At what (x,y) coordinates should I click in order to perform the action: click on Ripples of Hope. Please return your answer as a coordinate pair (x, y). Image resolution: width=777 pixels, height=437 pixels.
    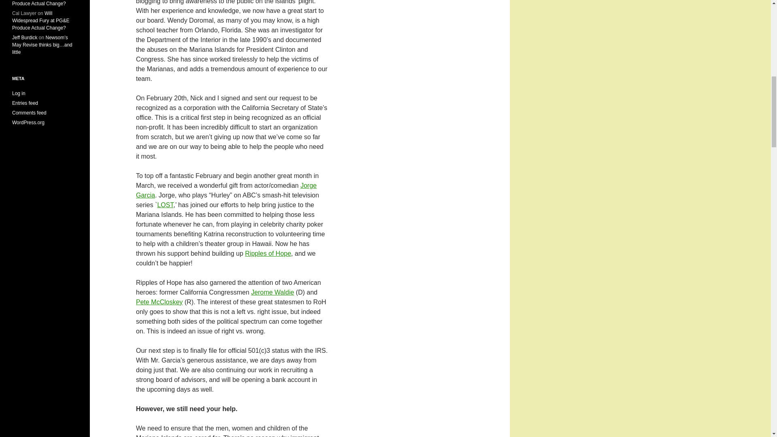
    Looking at the image, I should click on (268, 253).